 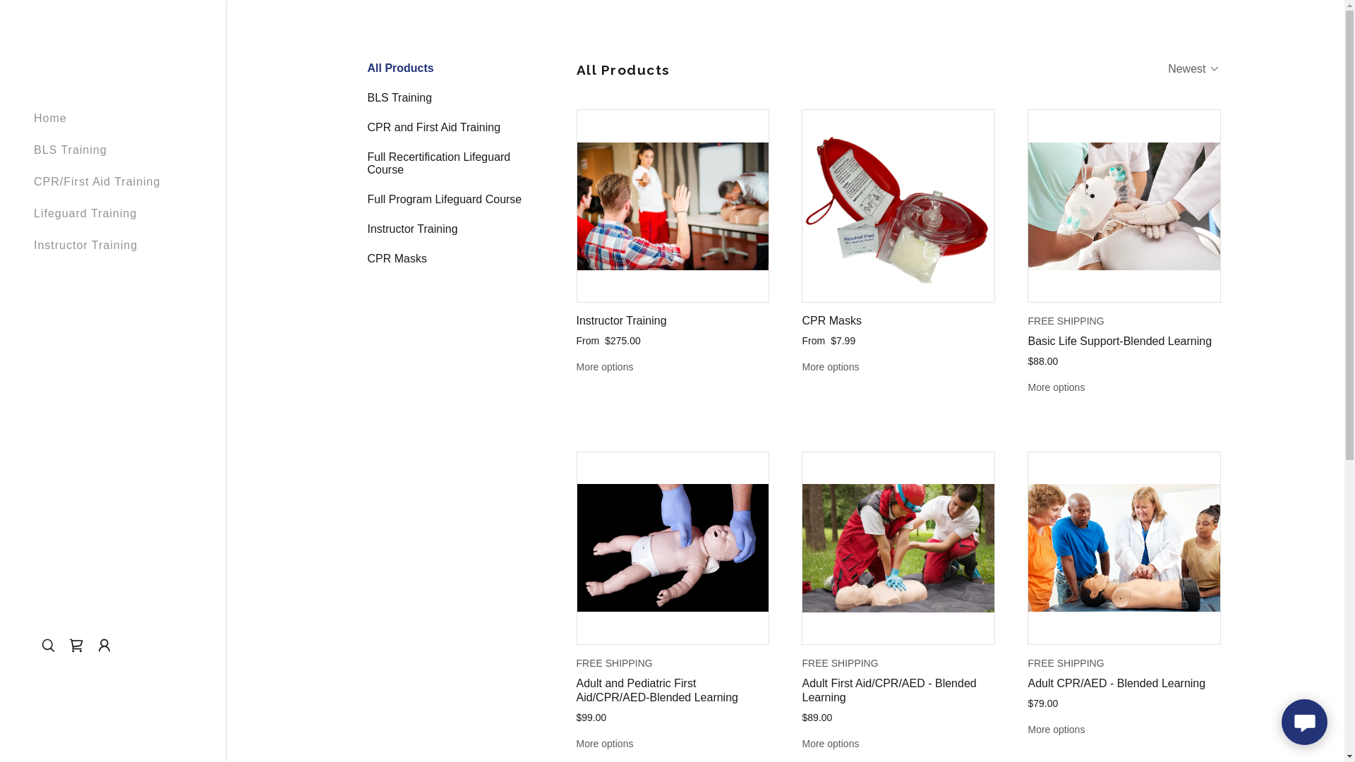 What do you see at coordinates (1194, 69) in the screenshot?
I see `Newest` at bounding box center [1194, 69].